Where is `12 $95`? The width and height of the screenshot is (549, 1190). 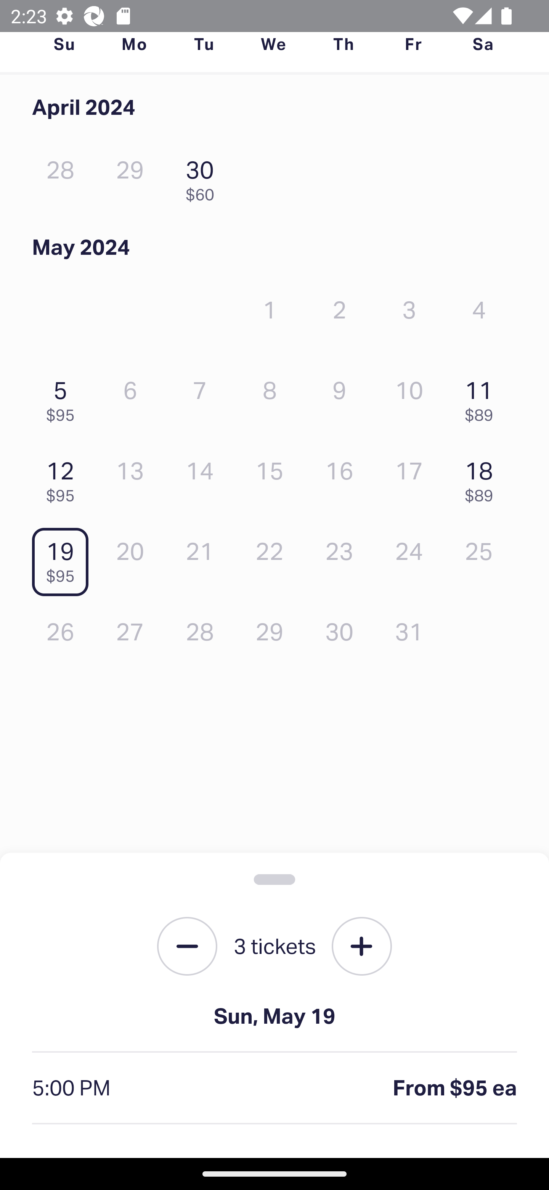 12 $95 is located at coordinates (64, 478).